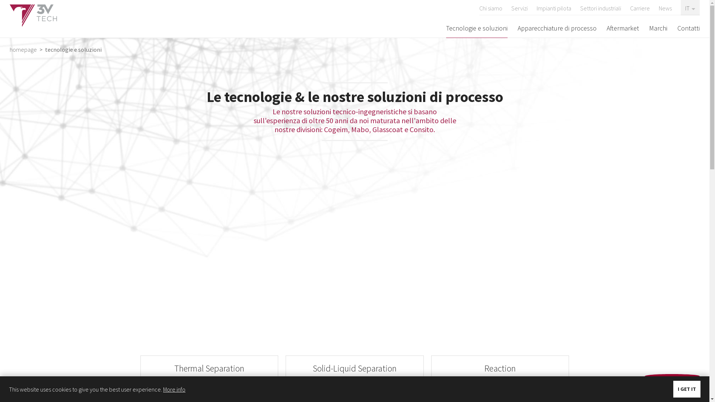  Describe the element at coordinates (623, 28) in the screenshot. I see `Aftermarket` at that location.